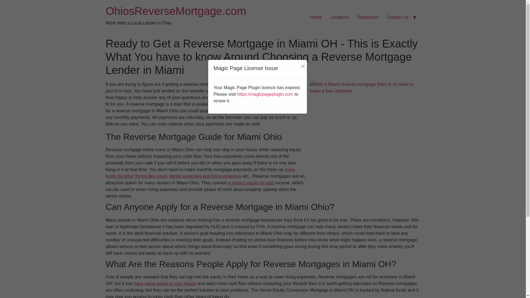 The height and width of the screenshot is (298, 530). I want to click on Home, so click(316, 17).